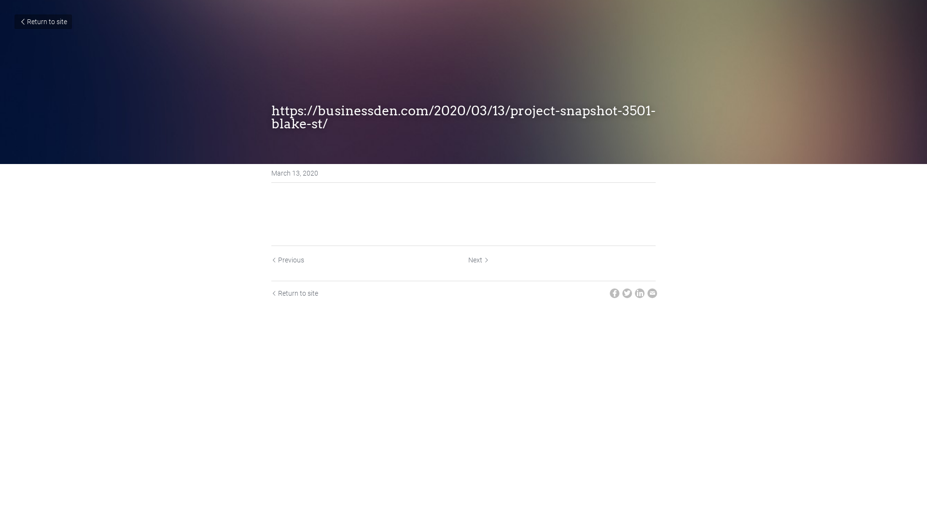  Describe the element at coordinates (288, 260) in the screenshot. I see `Previous` at that location.